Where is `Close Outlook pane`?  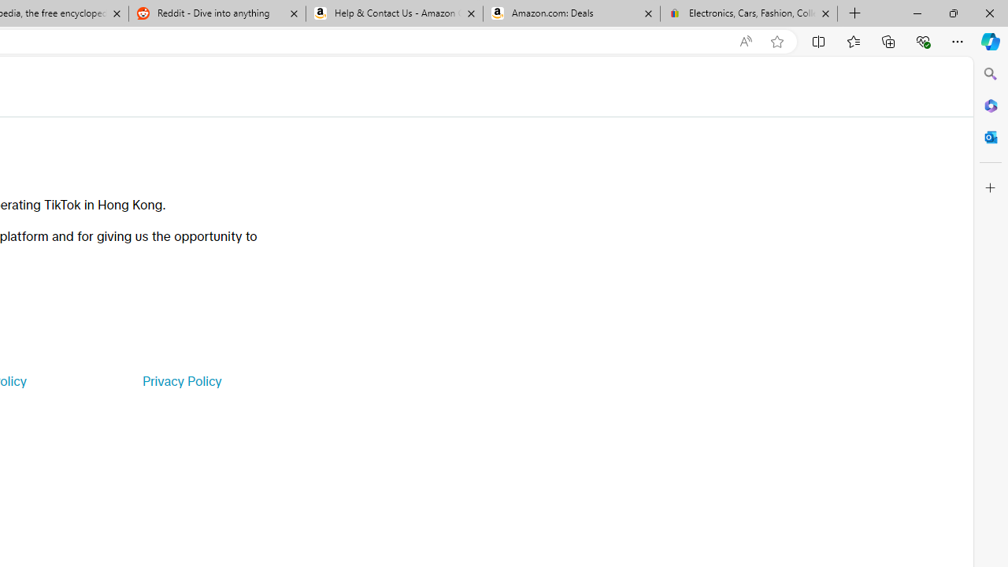
Close Outlook pane is located at coordinates (991, 137).